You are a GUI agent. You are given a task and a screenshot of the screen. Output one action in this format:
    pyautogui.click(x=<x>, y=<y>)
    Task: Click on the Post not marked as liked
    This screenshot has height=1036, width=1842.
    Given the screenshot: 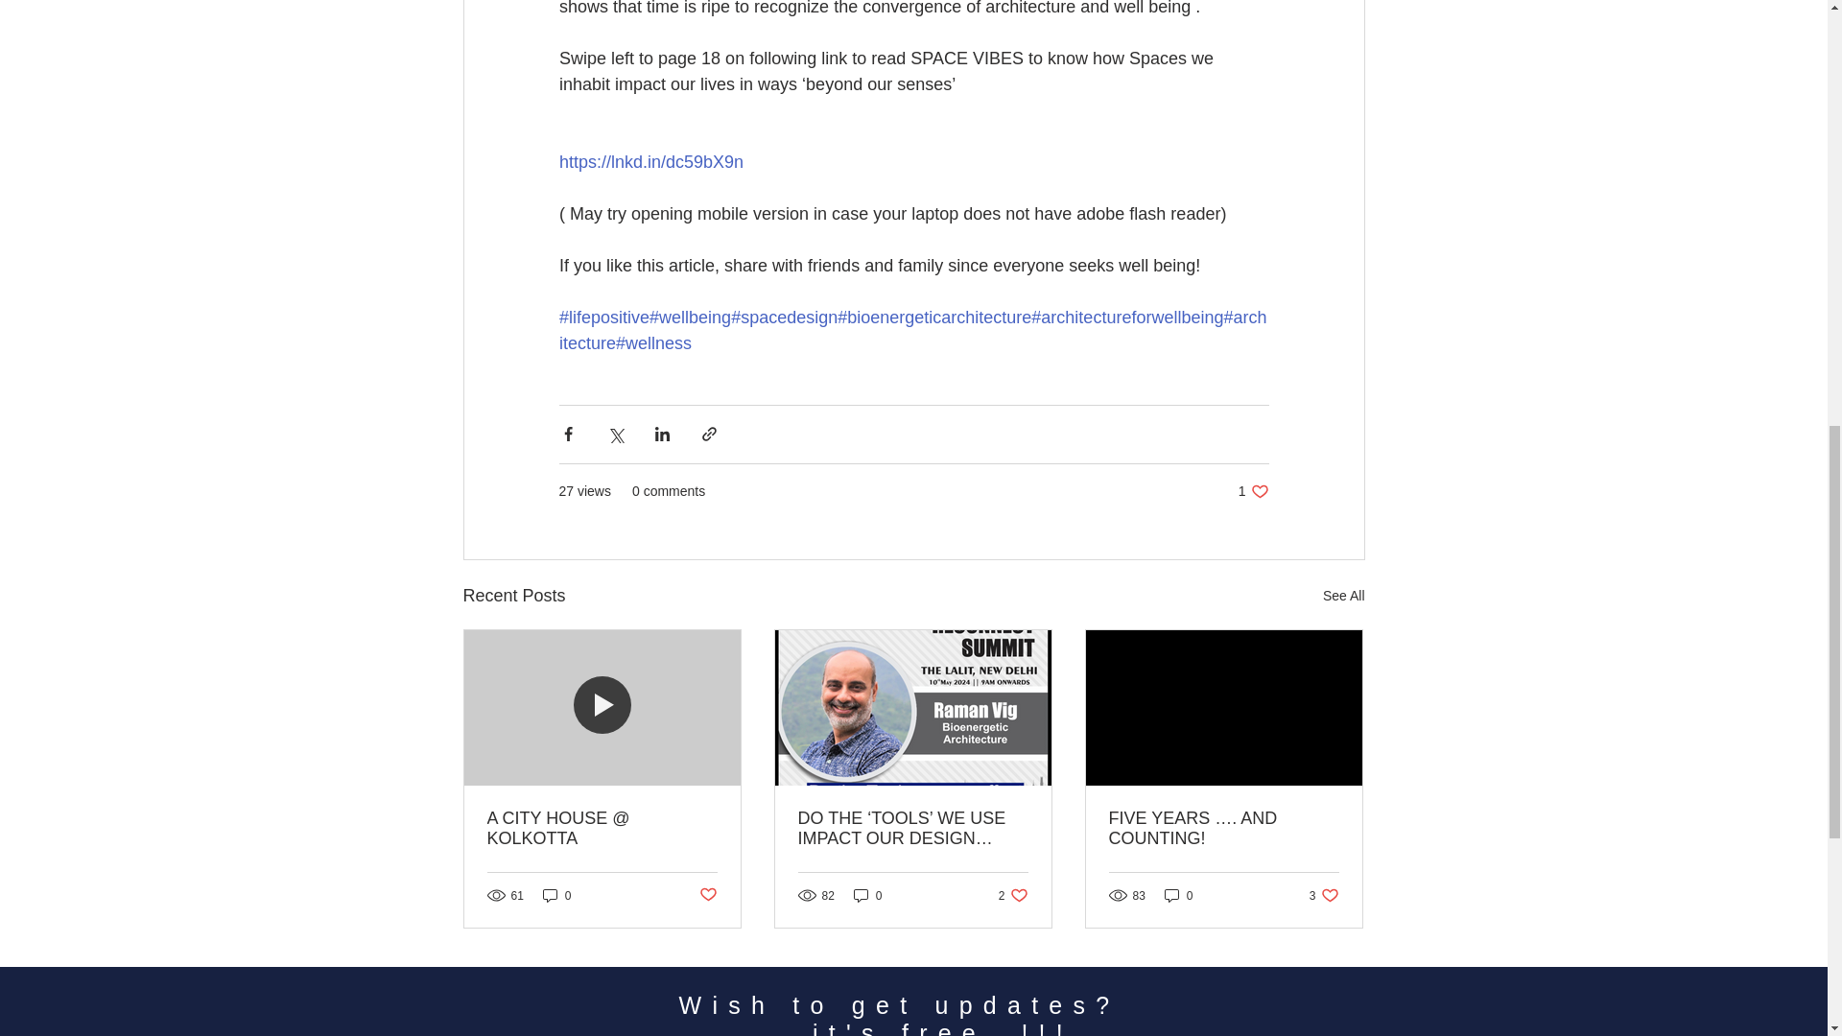 What is the action you would take?
    pyautogui.click(x=1013, y=895)
    